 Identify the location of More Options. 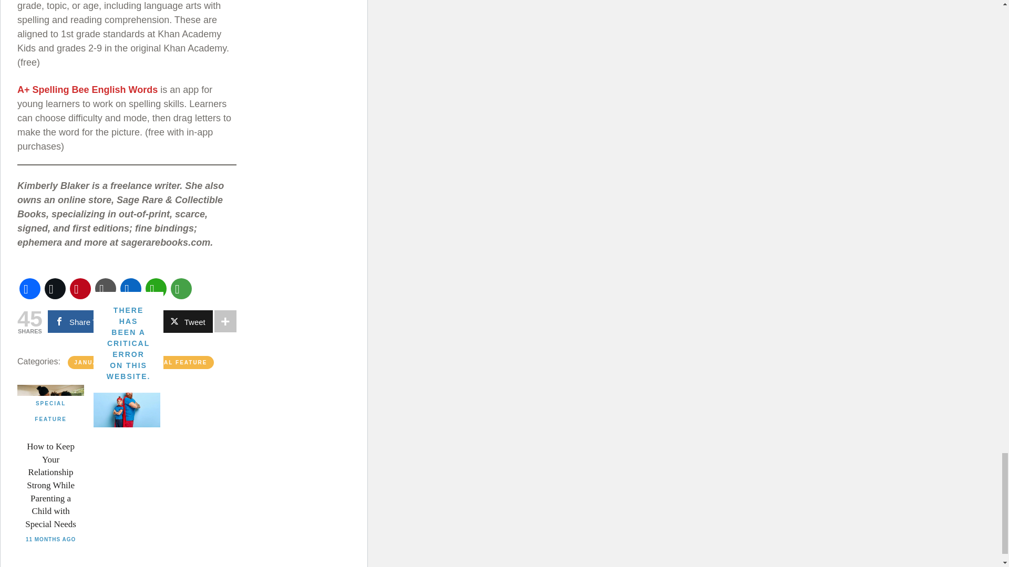
(181, 288).